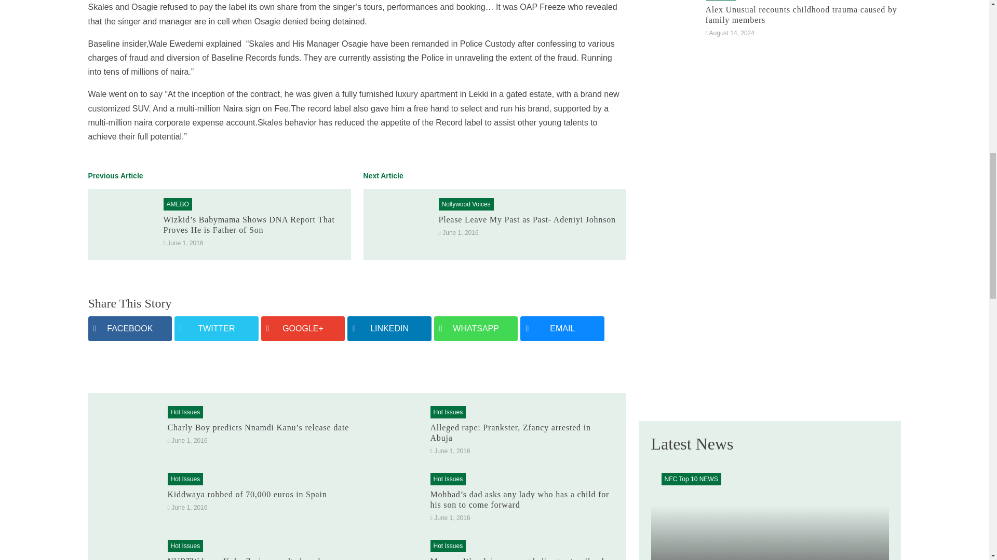 This screenshot has height=560, width=997. Describe the element at coordinates (476, 328) in the screenshot. I see `whatsapp` at that location.